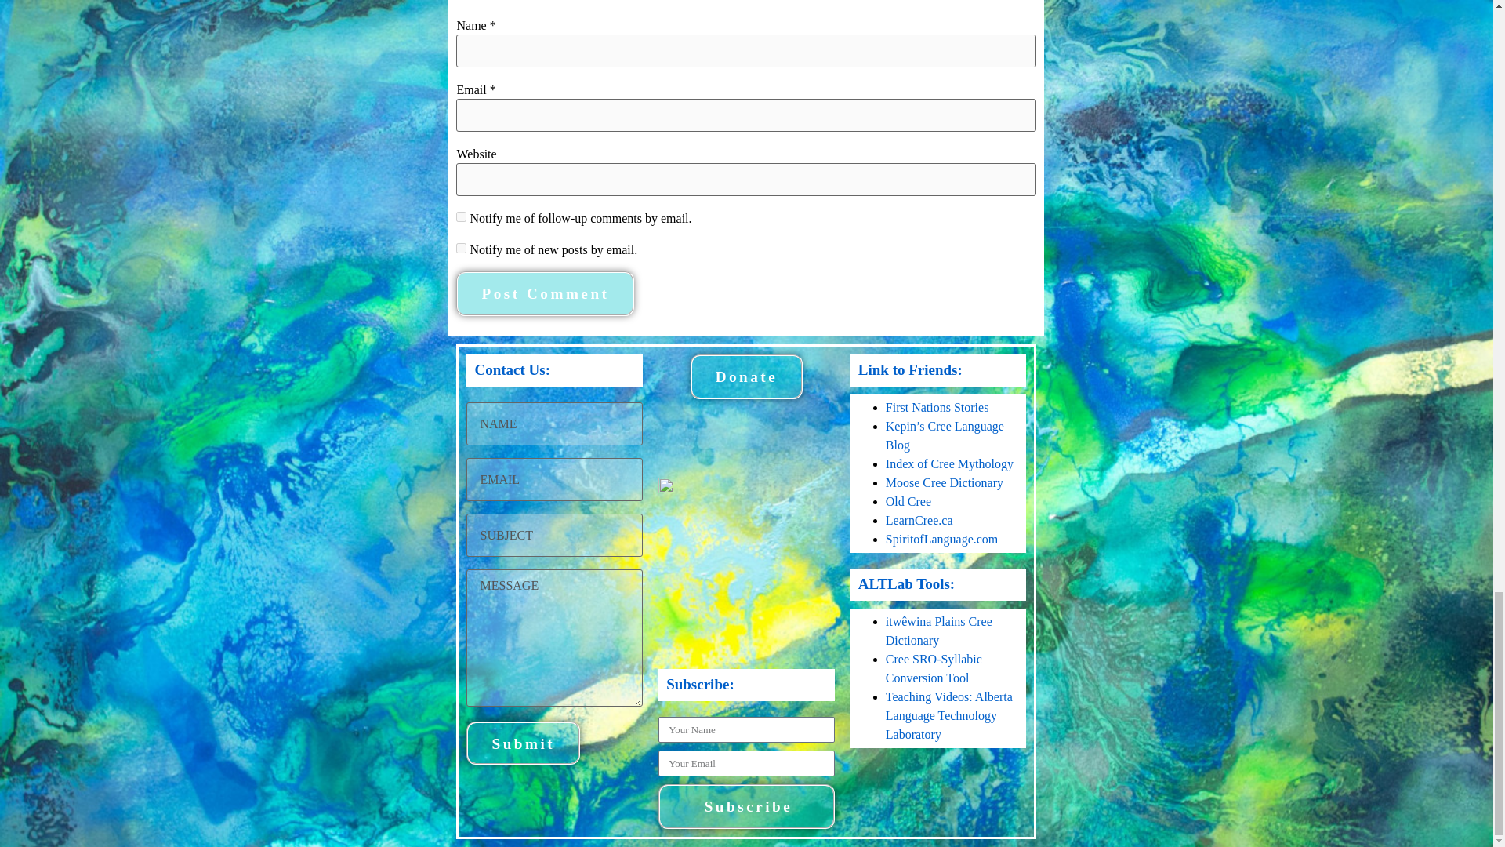  I want to click on Submit, so click(523, 743).